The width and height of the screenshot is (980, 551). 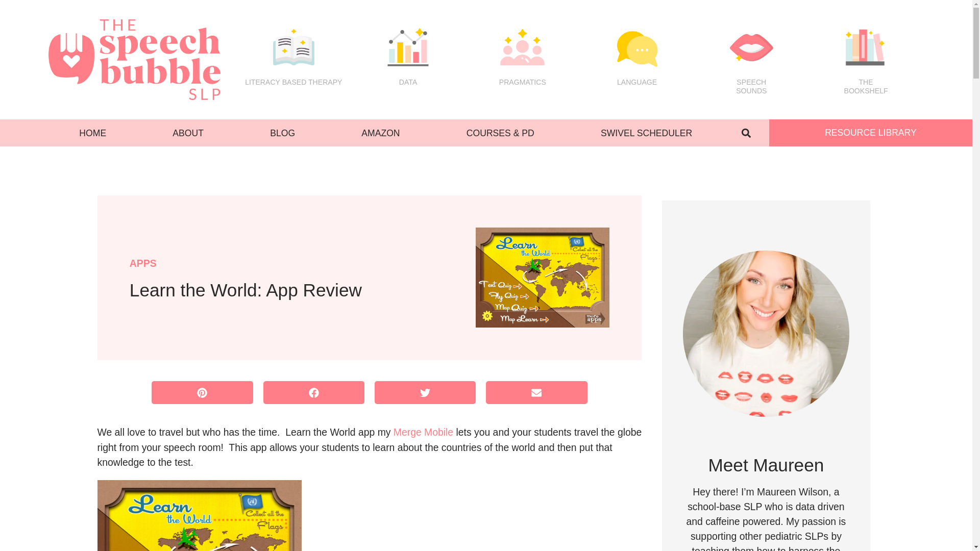 I want to click on DATA, so click(x=380, y=133).